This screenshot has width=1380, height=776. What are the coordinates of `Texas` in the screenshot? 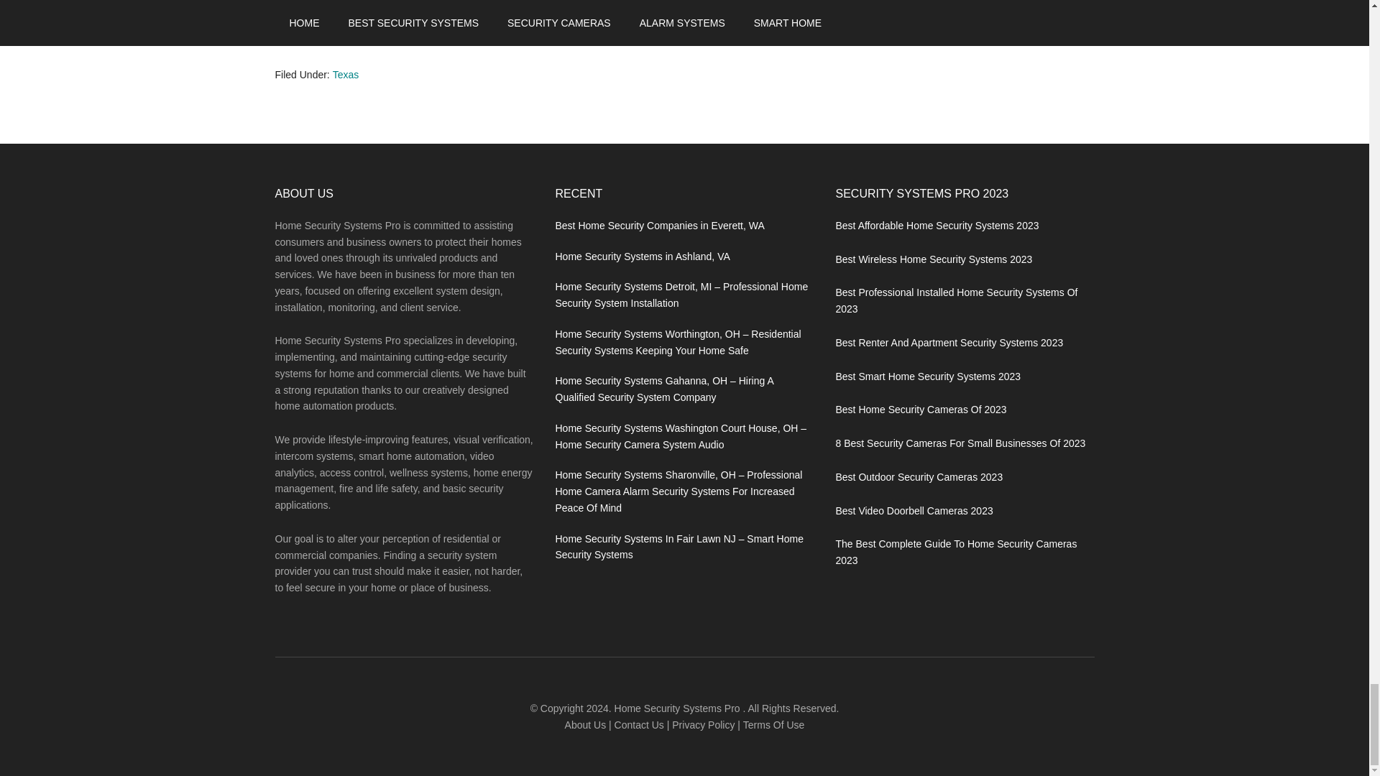 It's located at (345, 75).